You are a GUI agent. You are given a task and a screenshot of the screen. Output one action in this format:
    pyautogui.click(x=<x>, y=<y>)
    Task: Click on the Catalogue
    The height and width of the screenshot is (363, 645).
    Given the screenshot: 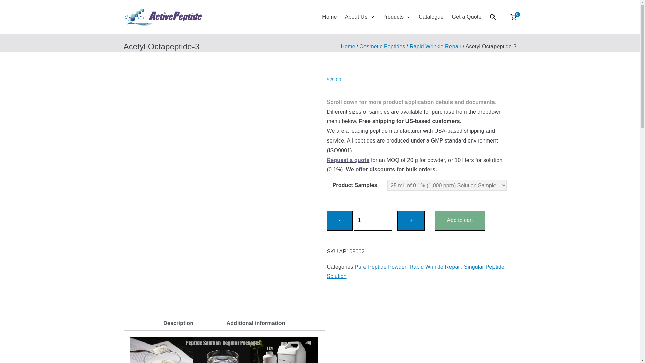 What is the action you would take?
    pyautogui.click(x=431, y=17)
    